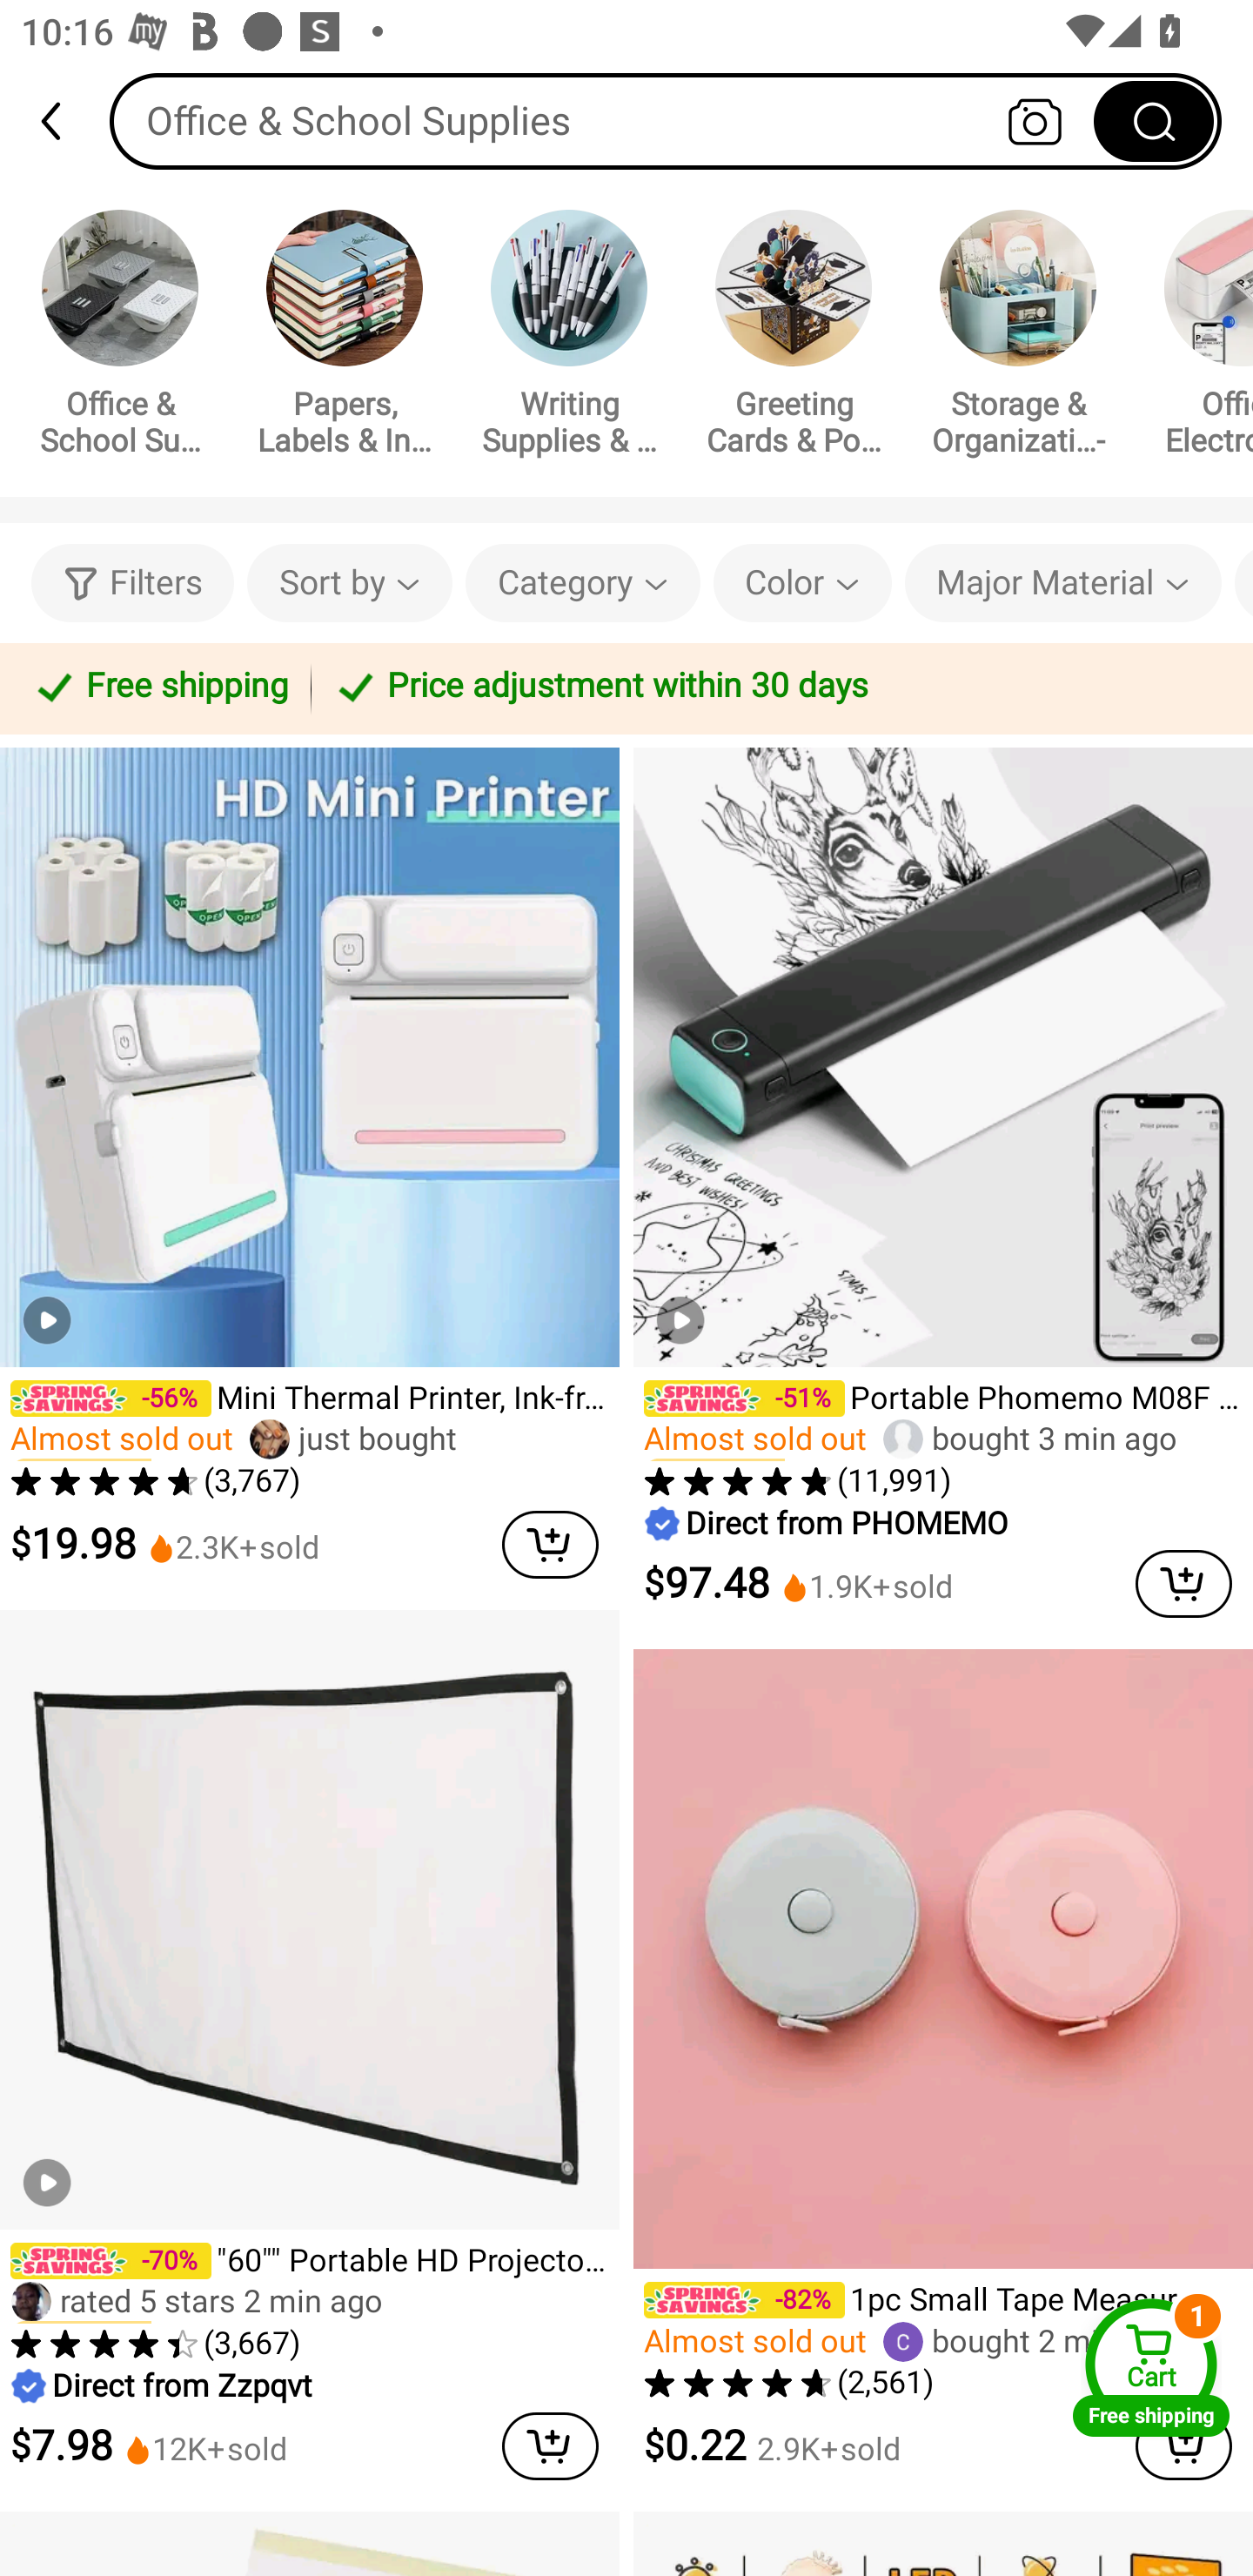 Image resolution: width=1253 pixels, height=2576 pixels. What do you see at coordinates (1151, 2367) in the screenshot?
I see `Cart Free shipping Cart` at bounding box center [1151, 2367].